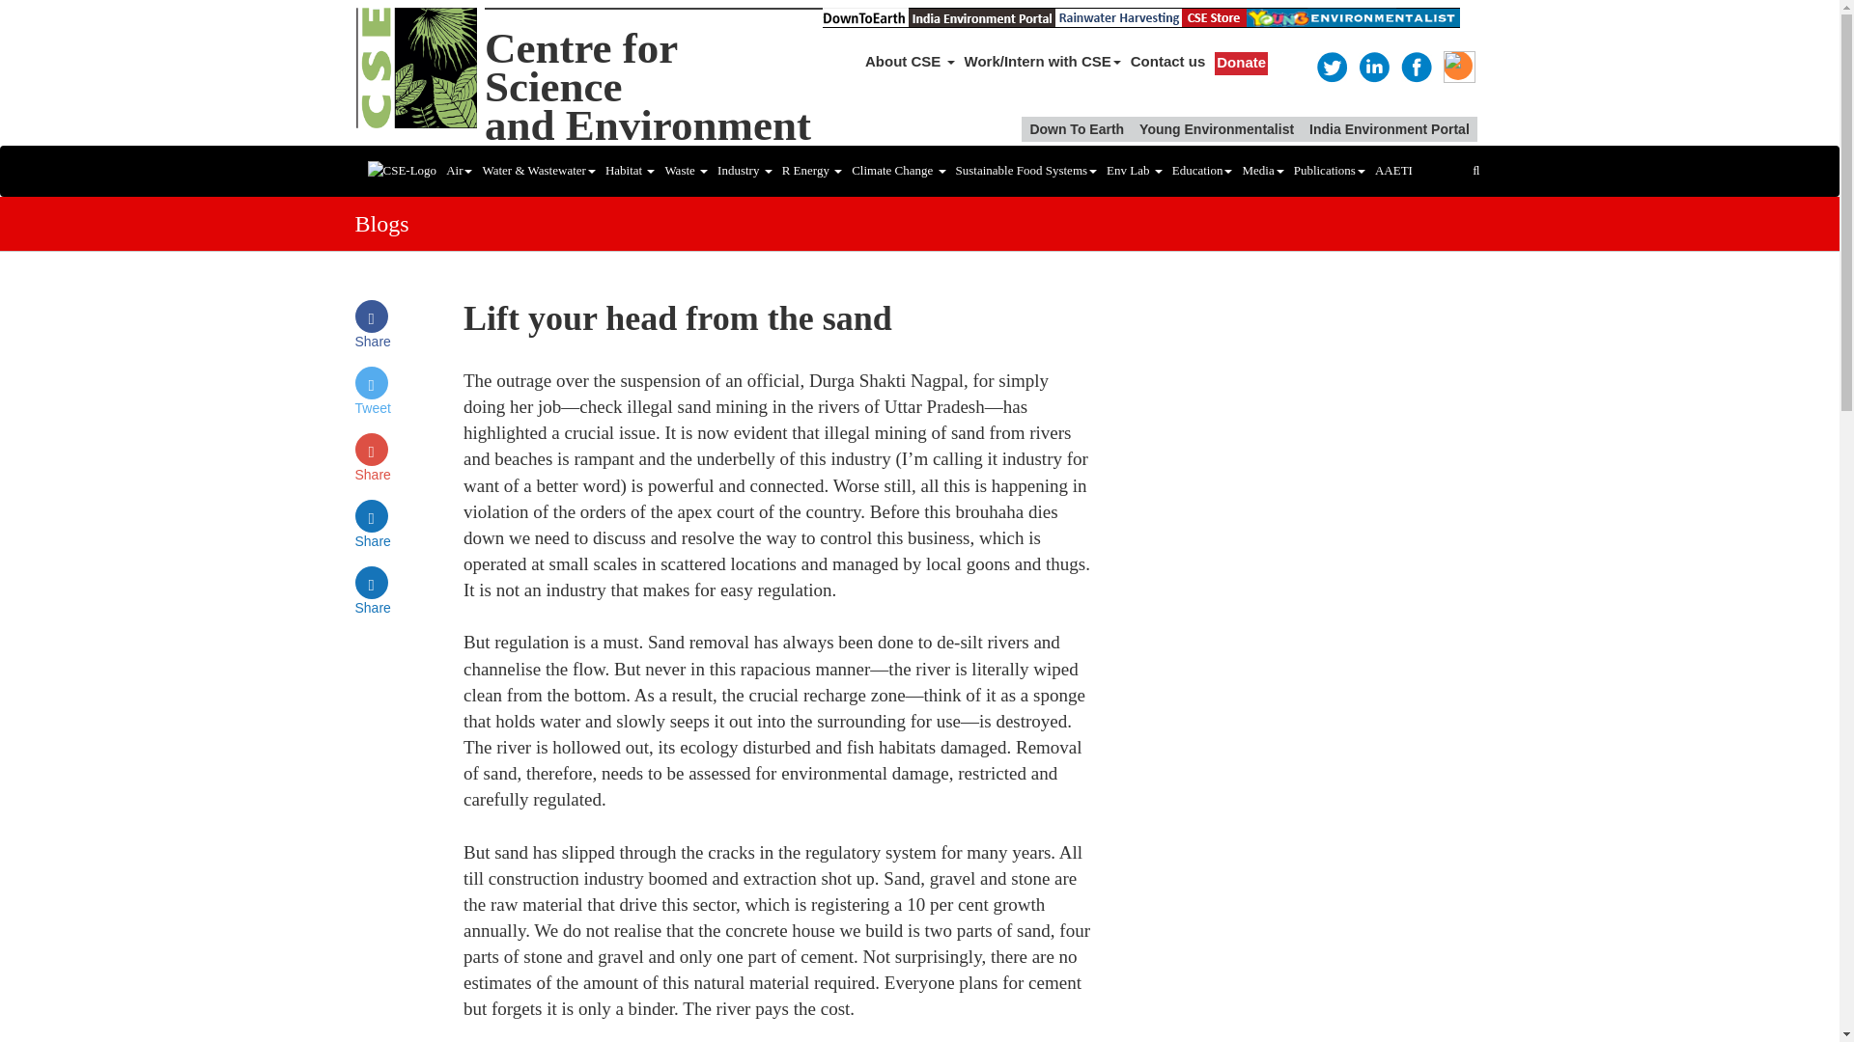  What do you see at coordinates (1167, 62) in the screenshot?
I see `Contact us` at bounding box center [1167, 62].